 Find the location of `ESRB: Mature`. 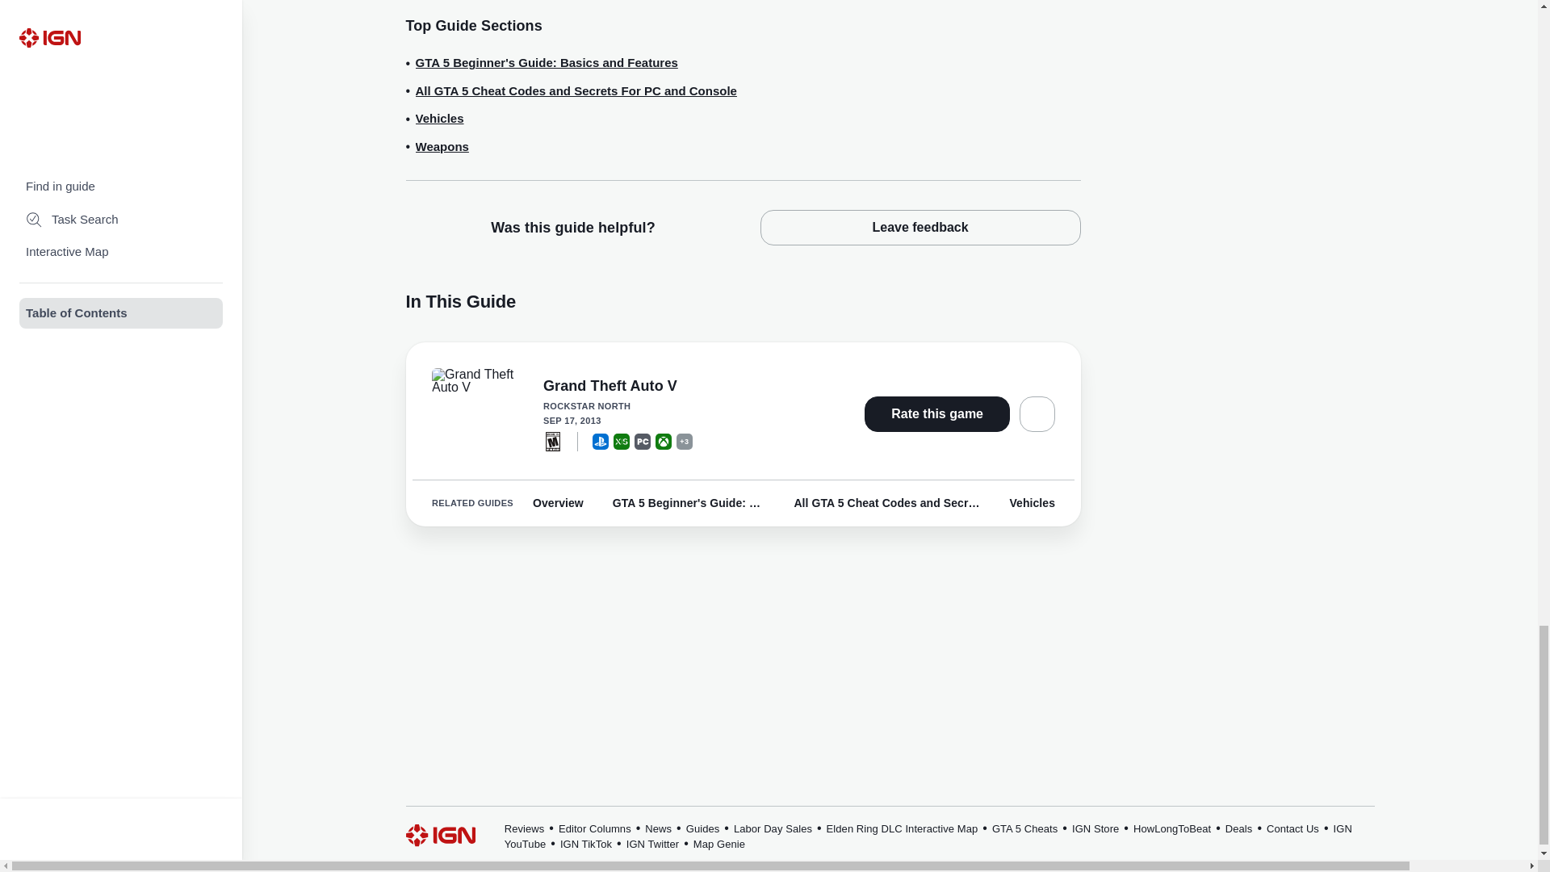

ESRB: Mature is located at coordinates (552, 441).